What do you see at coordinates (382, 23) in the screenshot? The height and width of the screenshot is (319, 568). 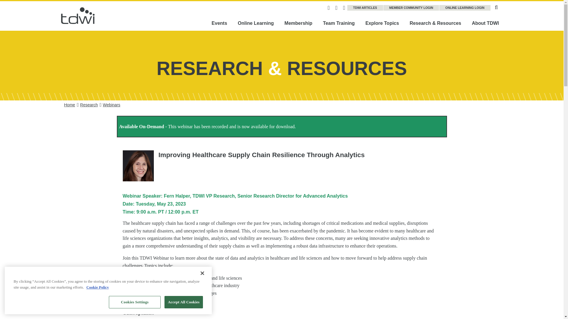 I see `Explore Topics` at bounding box center [382, 23].